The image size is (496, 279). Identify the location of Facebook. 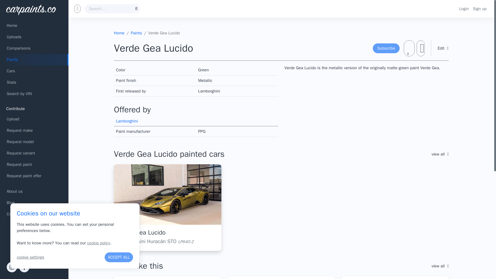
(24, 267).